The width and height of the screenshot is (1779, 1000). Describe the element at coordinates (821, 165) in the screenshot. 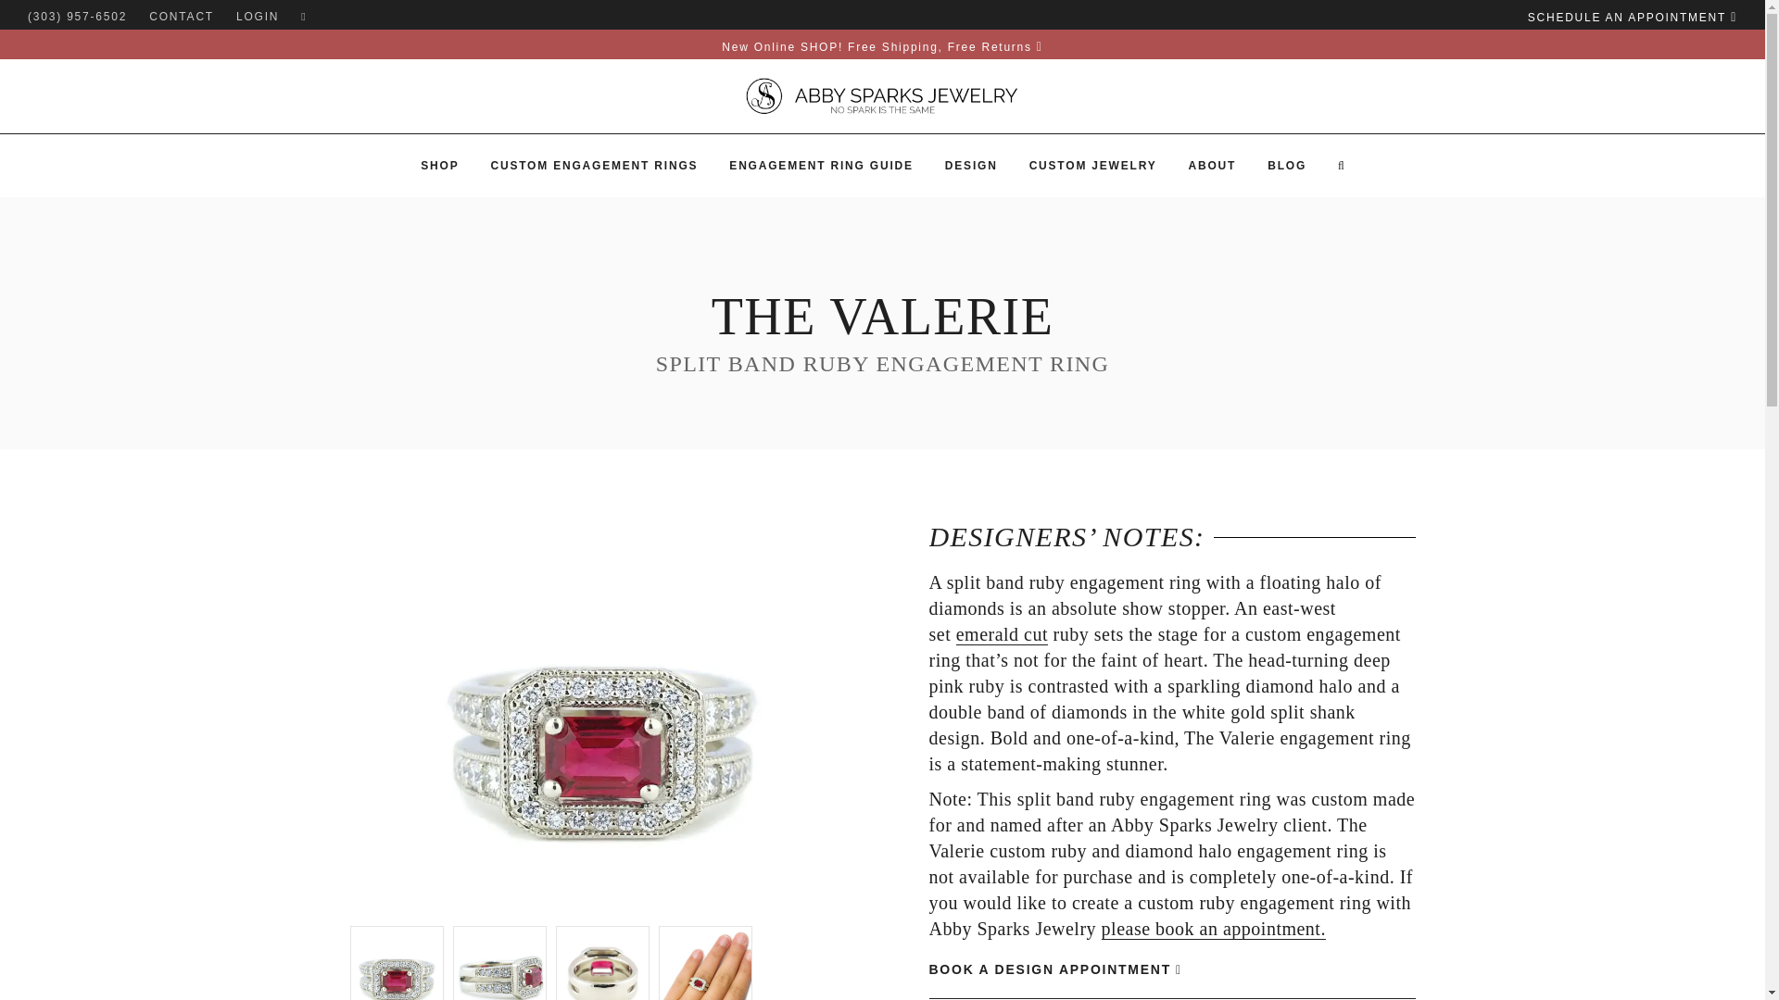

I see `ENGAGEMENT RING GUIDE` at that location.